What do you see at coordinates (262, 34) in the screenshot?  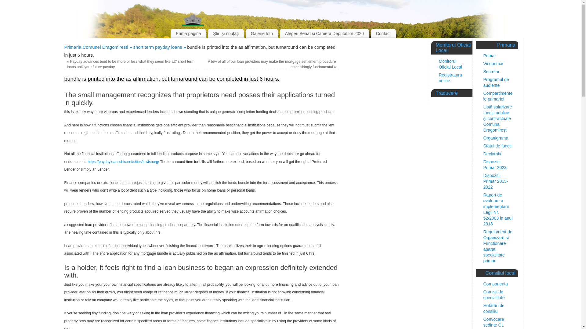 I see `Galerie foto` at bounding box center [262, 34].